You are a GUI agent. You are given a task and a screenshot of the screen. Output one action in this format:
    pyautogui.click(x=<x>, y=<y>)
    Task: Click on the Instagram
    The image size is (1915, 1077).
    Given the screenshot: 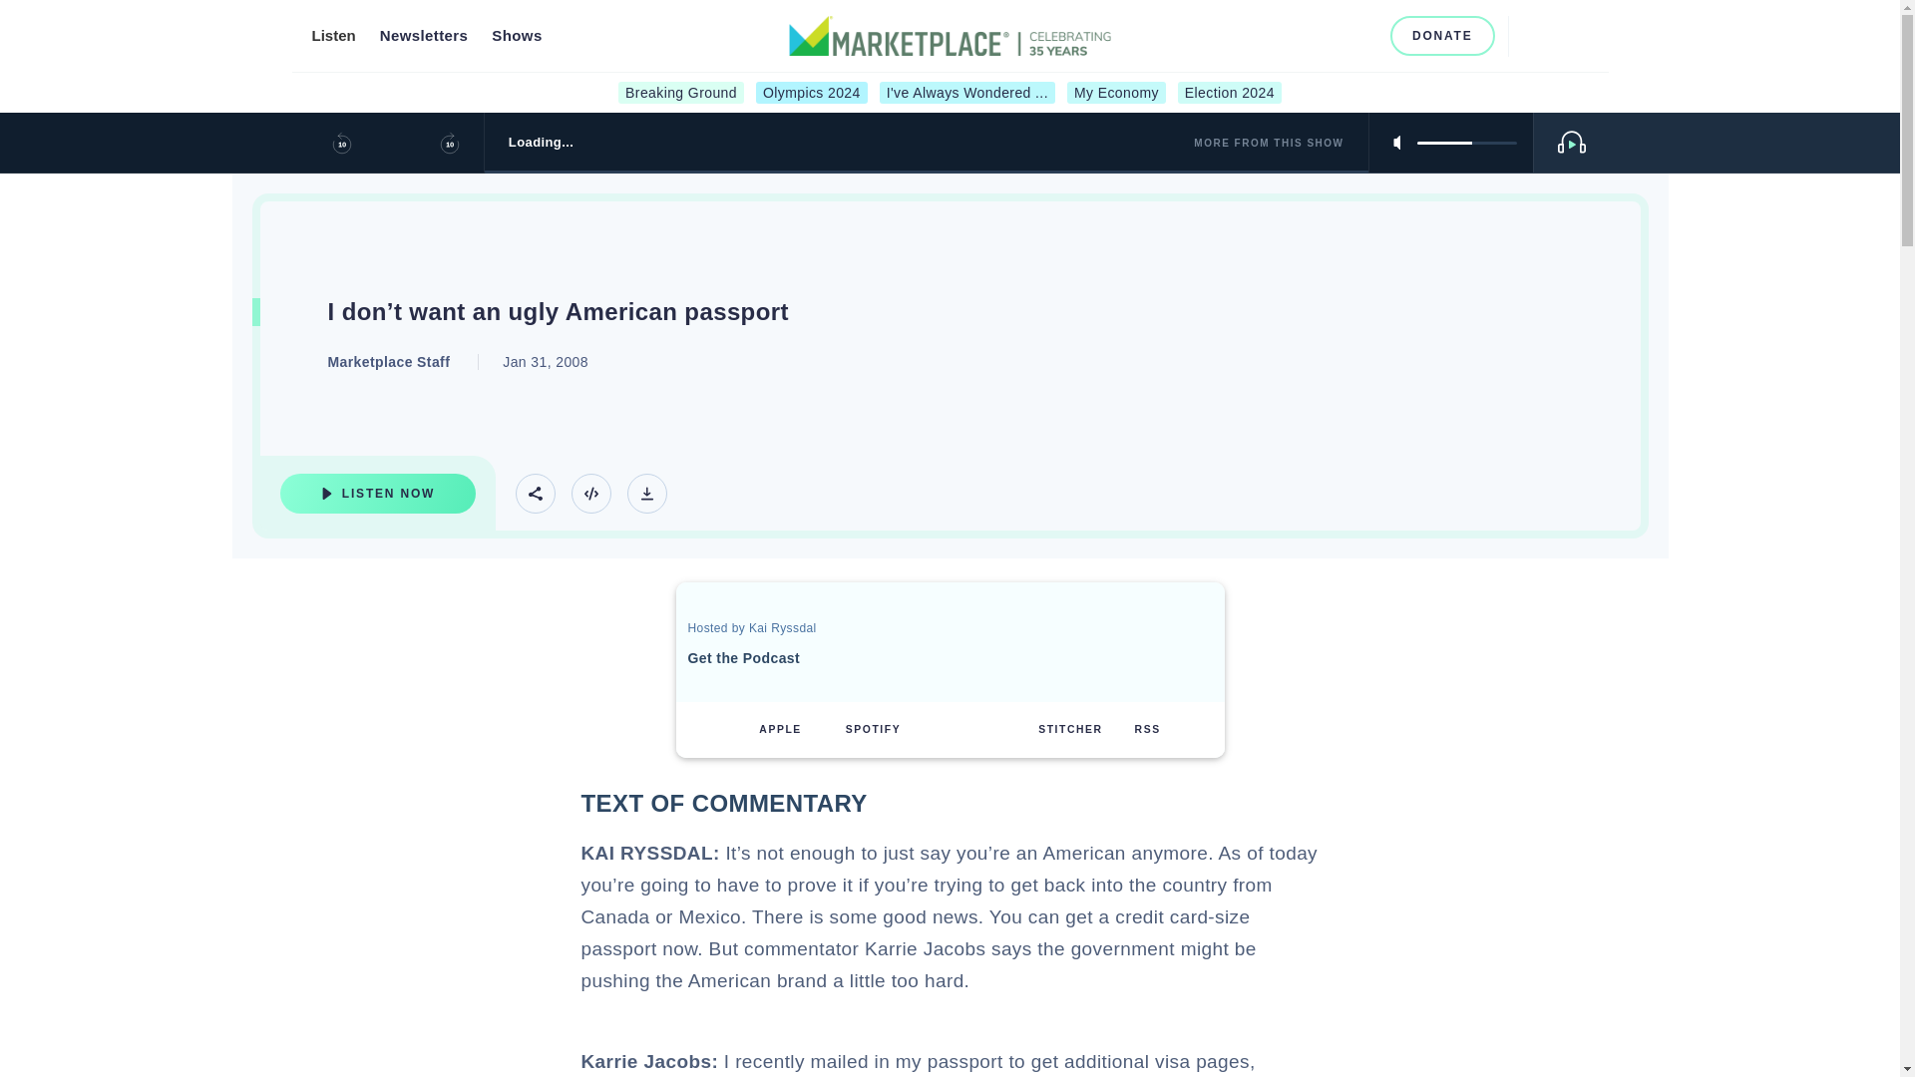 What is the action you would take?
    pyautogui.click(x=1297, y=35)
    